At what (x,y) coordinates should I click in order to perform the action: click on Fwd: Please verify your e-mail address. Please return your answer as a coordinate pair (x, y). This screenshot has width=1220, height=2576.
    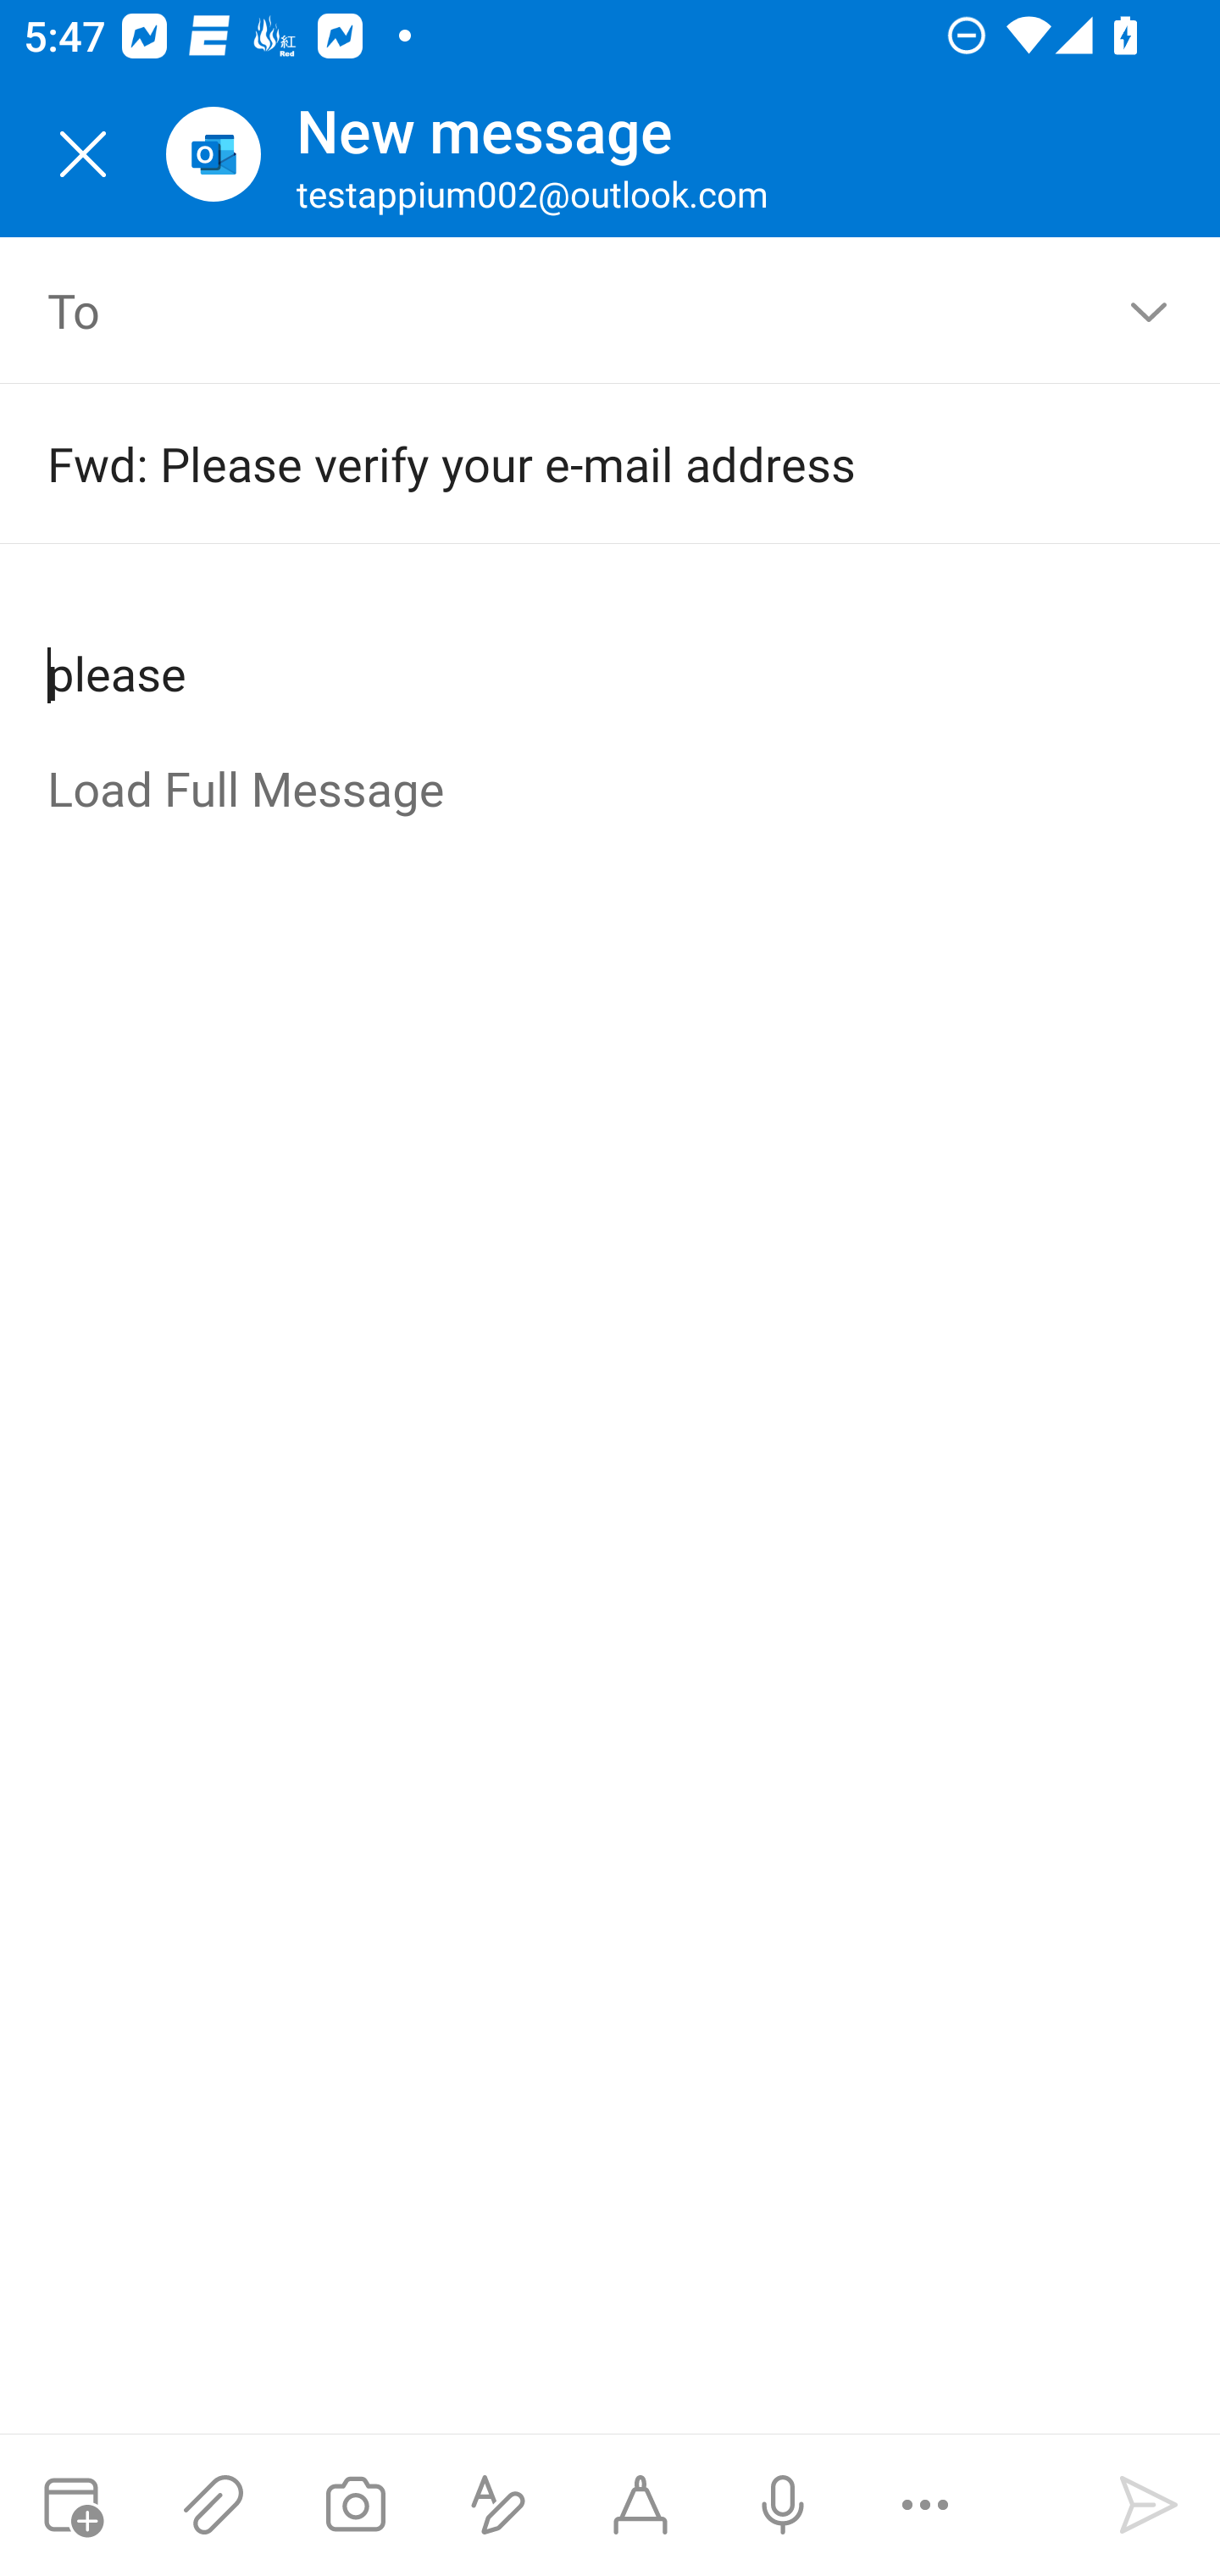
    Looking at the image, I should click on (563, 463).